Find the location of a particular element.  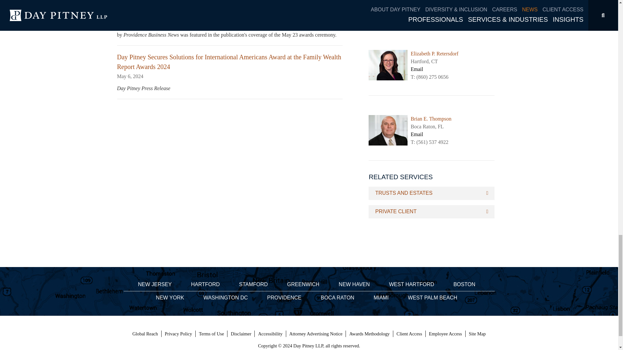

This link opens a new window to an external website is located at coordinates (445, 334).